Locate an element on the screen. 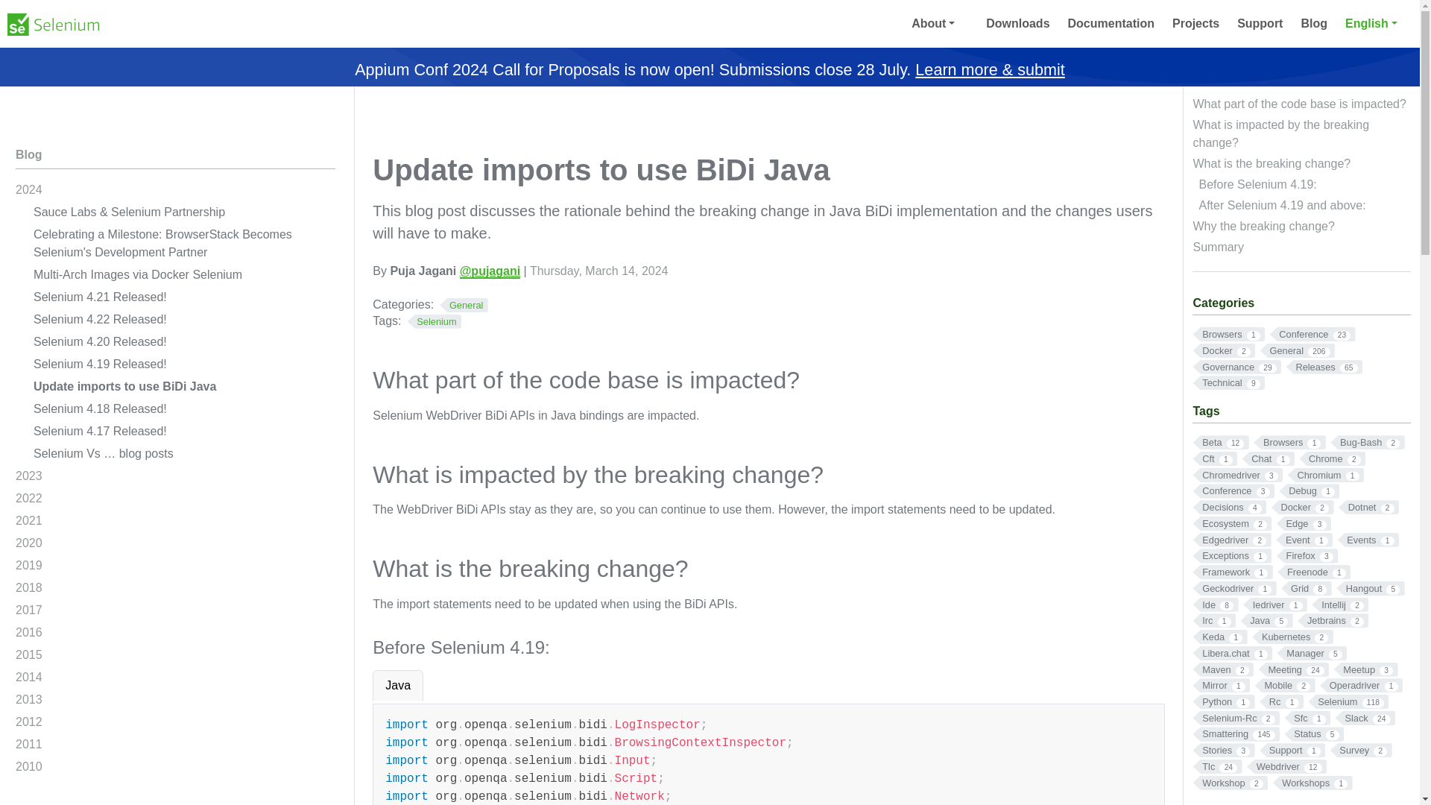  Sauce Labs: A New Milestone with Selenium is located at coordinates (183, 215).